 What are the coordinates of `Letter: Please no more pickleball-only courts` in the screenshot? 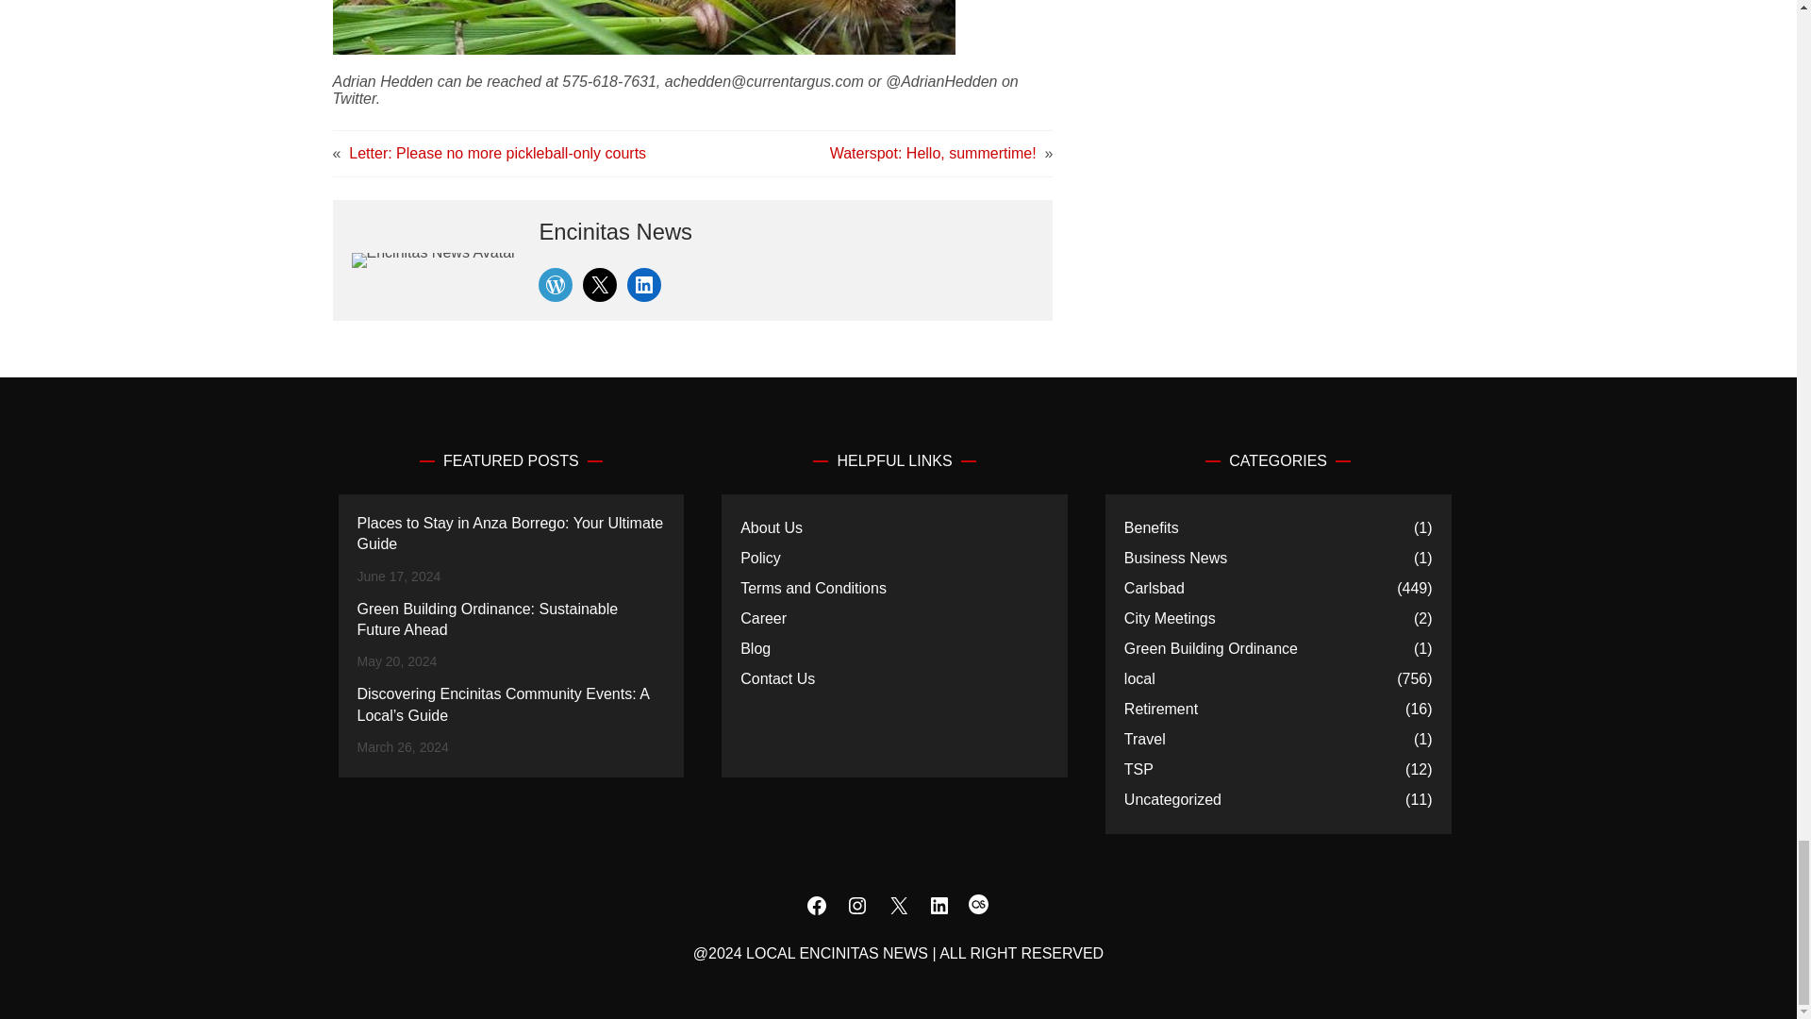 It's located at (498, 153).